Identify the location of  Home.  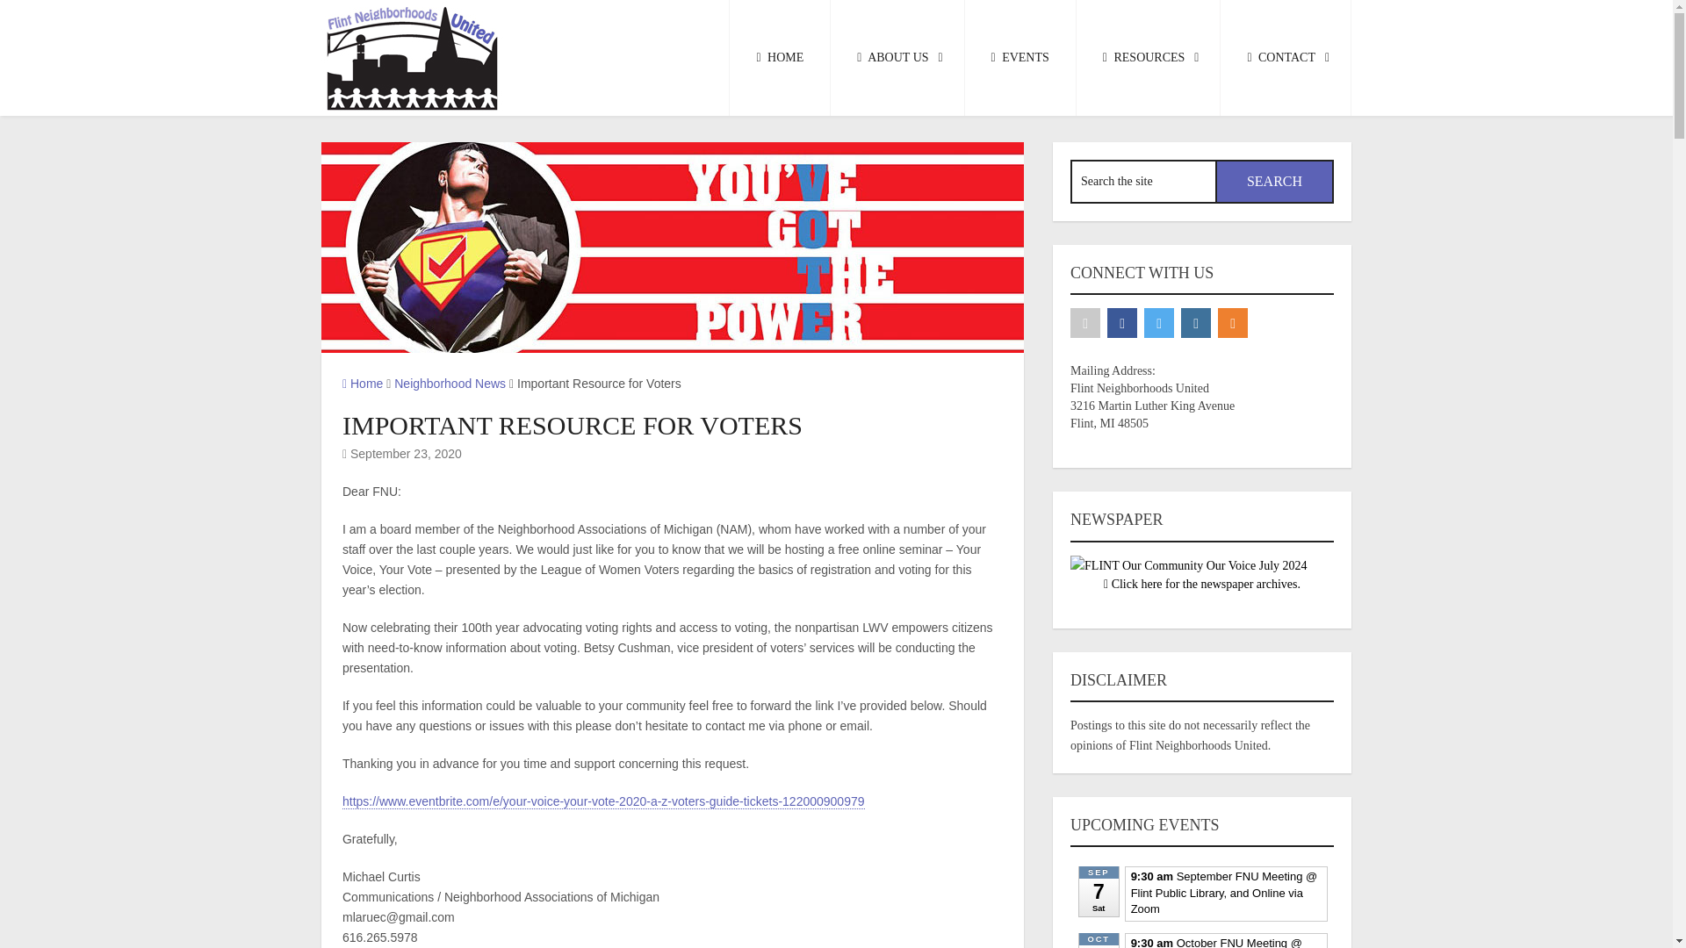
(362, 383).